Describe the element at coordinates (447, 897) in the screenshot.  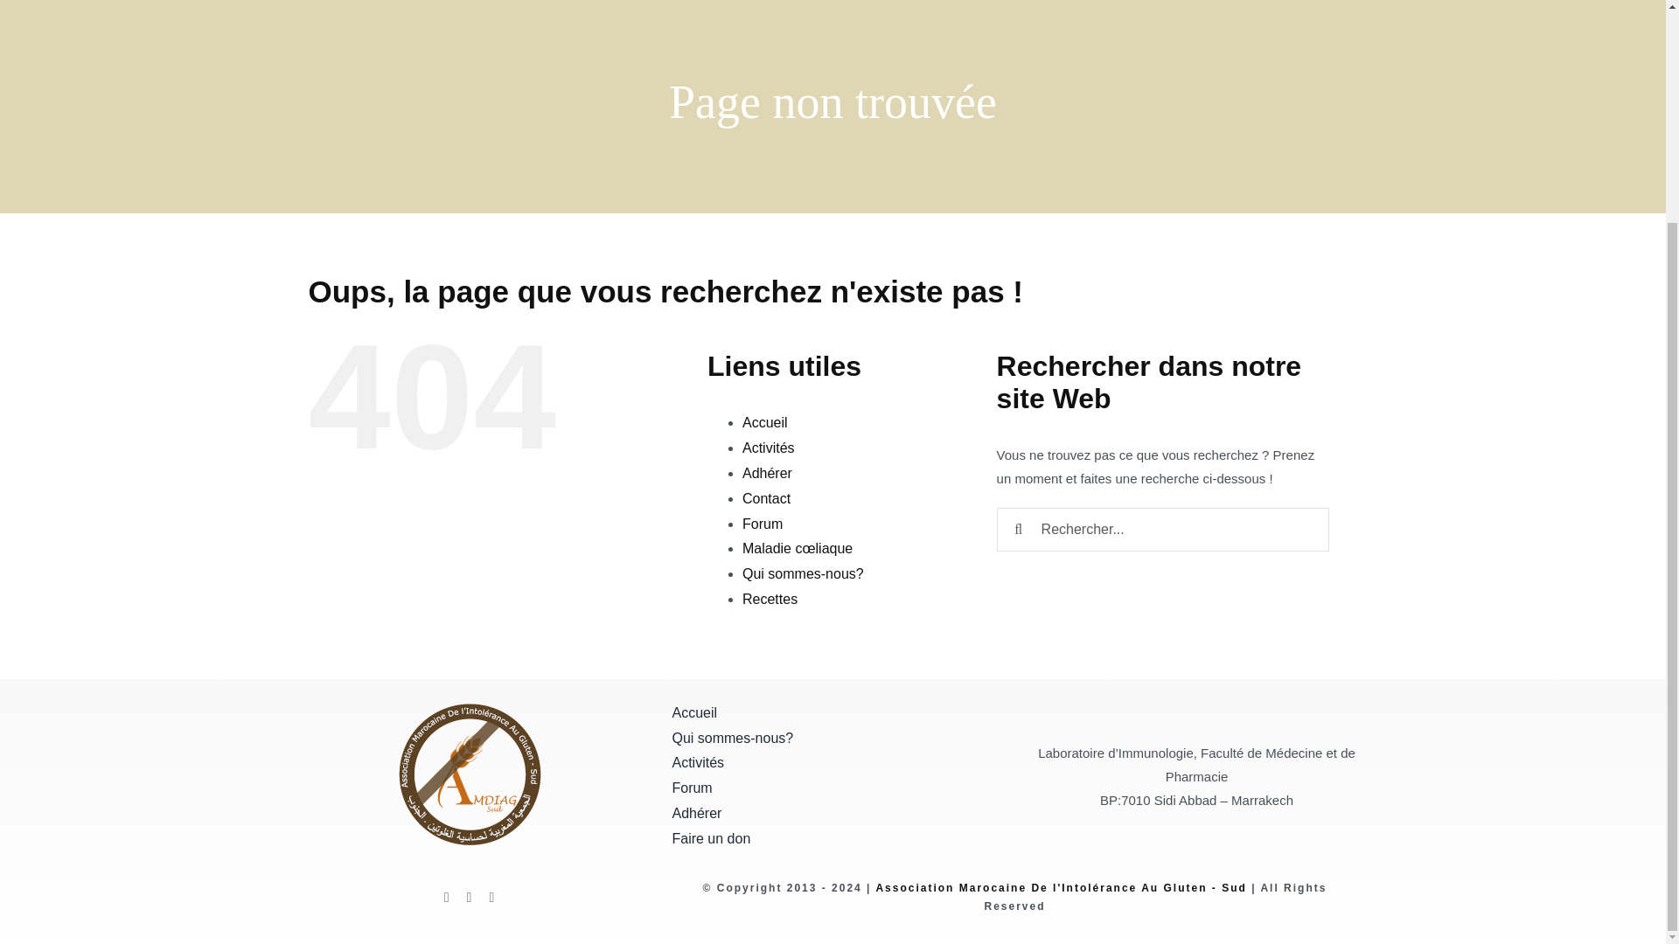
I see `Facebook` at that location.